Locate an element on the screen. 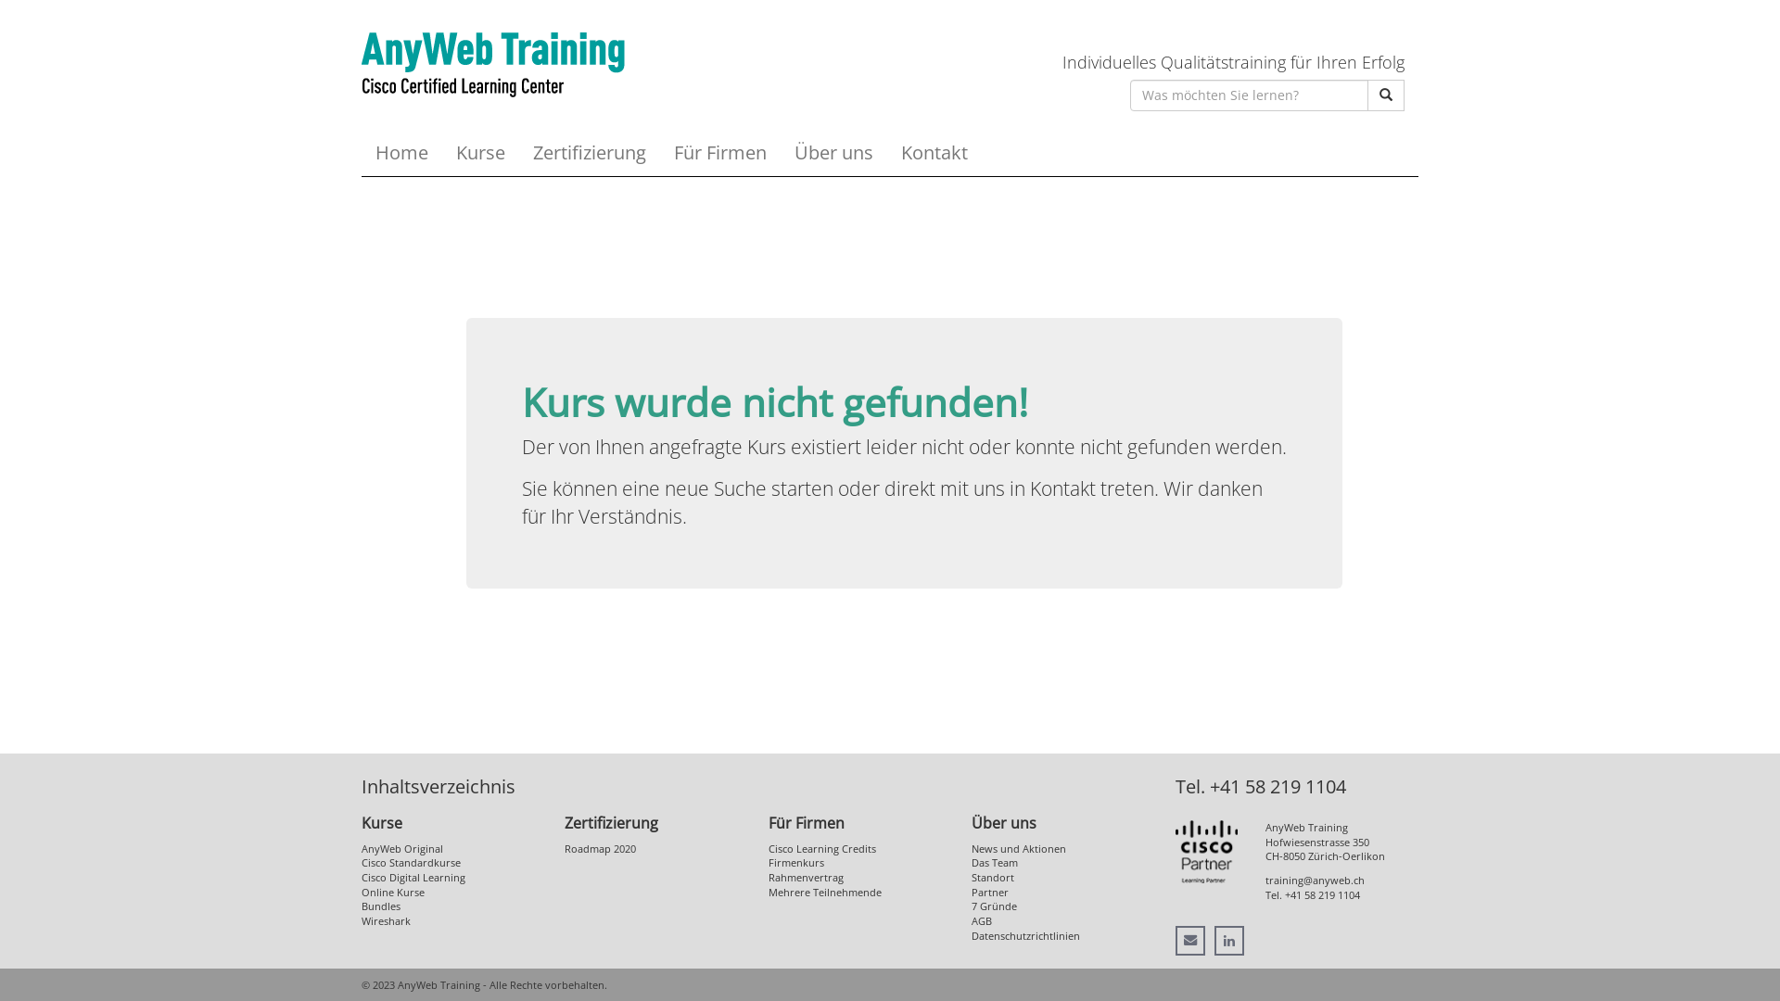  Kurse is located at coordinates (382, 823).